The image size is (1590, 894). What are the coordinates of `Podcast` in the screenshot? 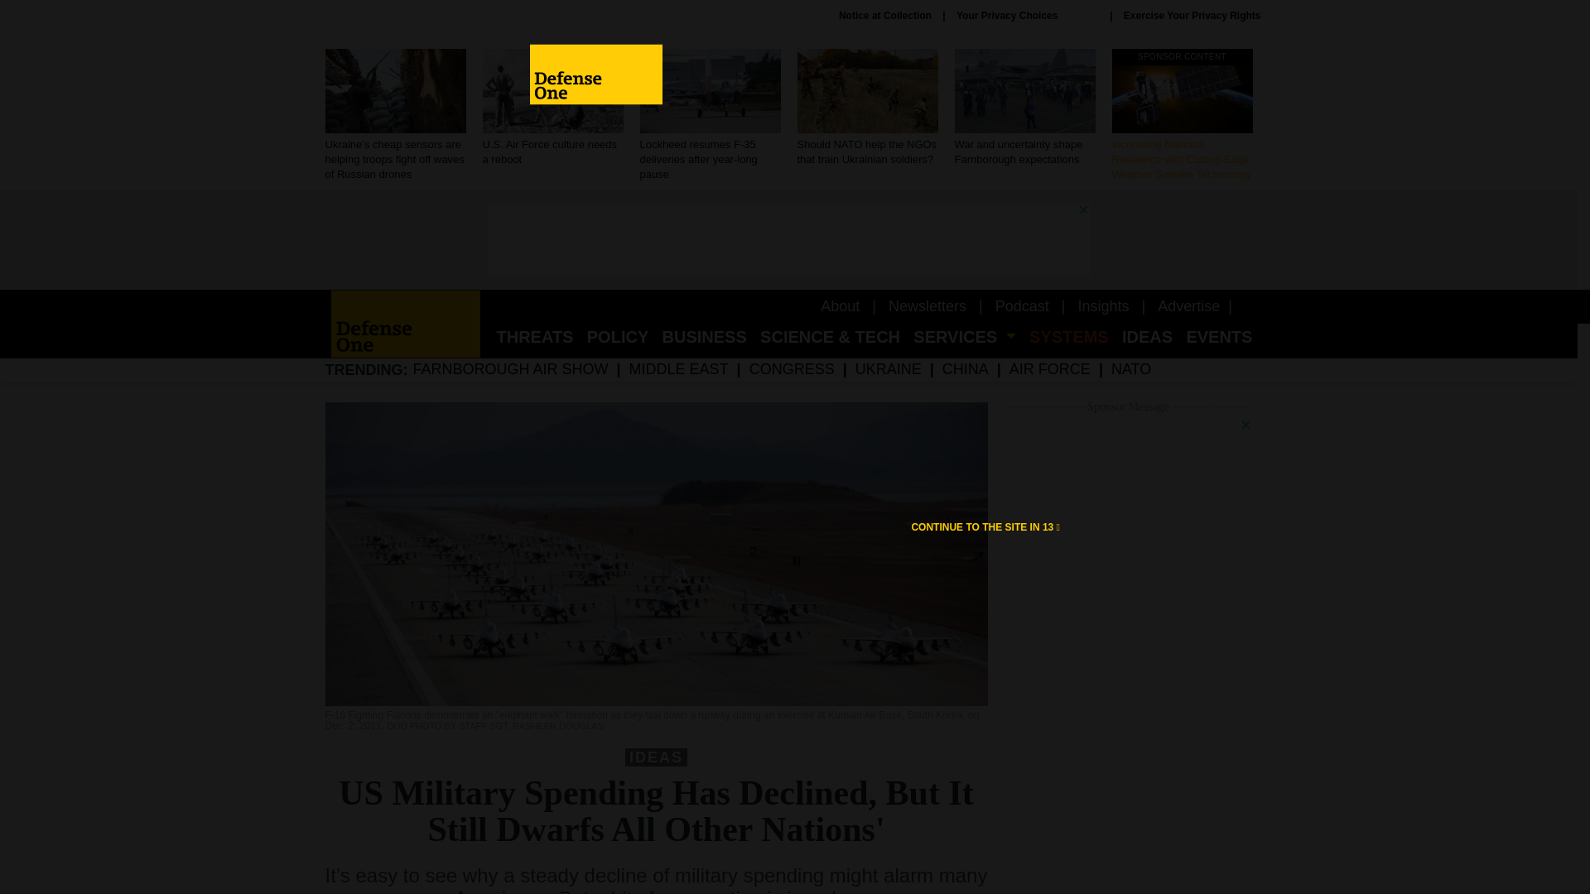 It's located at (1022, 306).